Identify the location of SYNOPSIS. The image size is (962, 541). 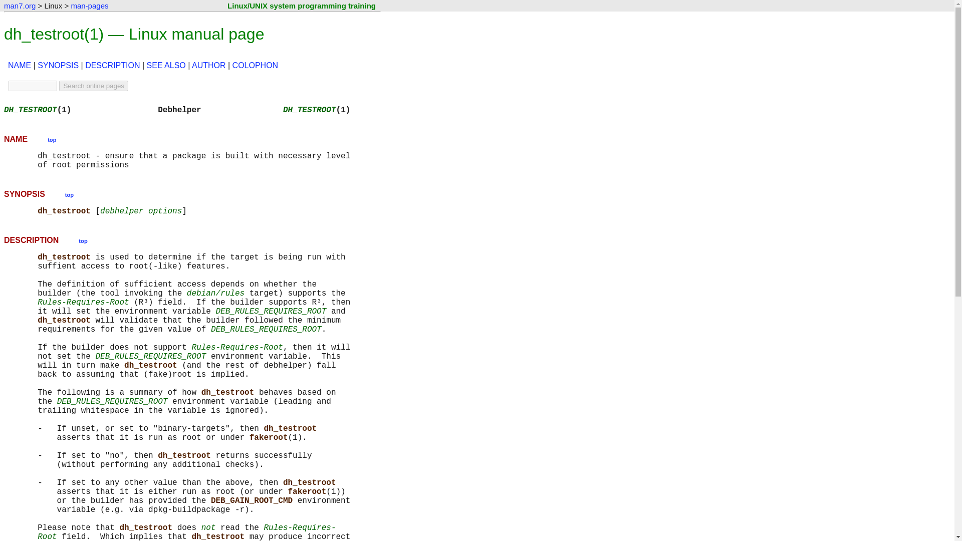
(58, 65).